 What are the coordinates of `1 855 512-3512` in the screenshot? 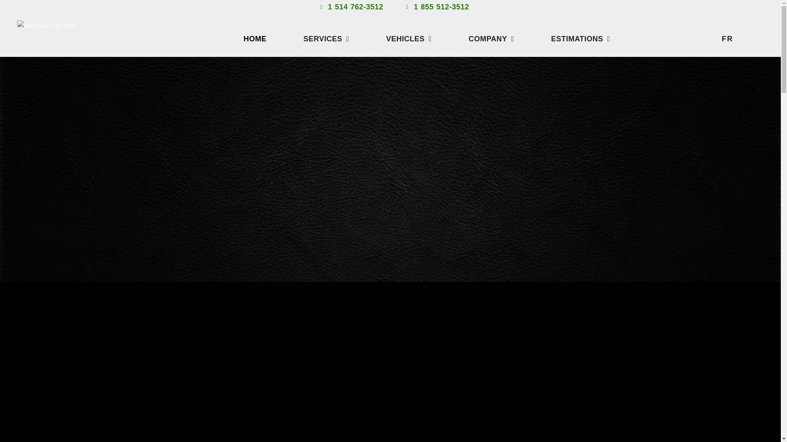 It's located at (436, 7).